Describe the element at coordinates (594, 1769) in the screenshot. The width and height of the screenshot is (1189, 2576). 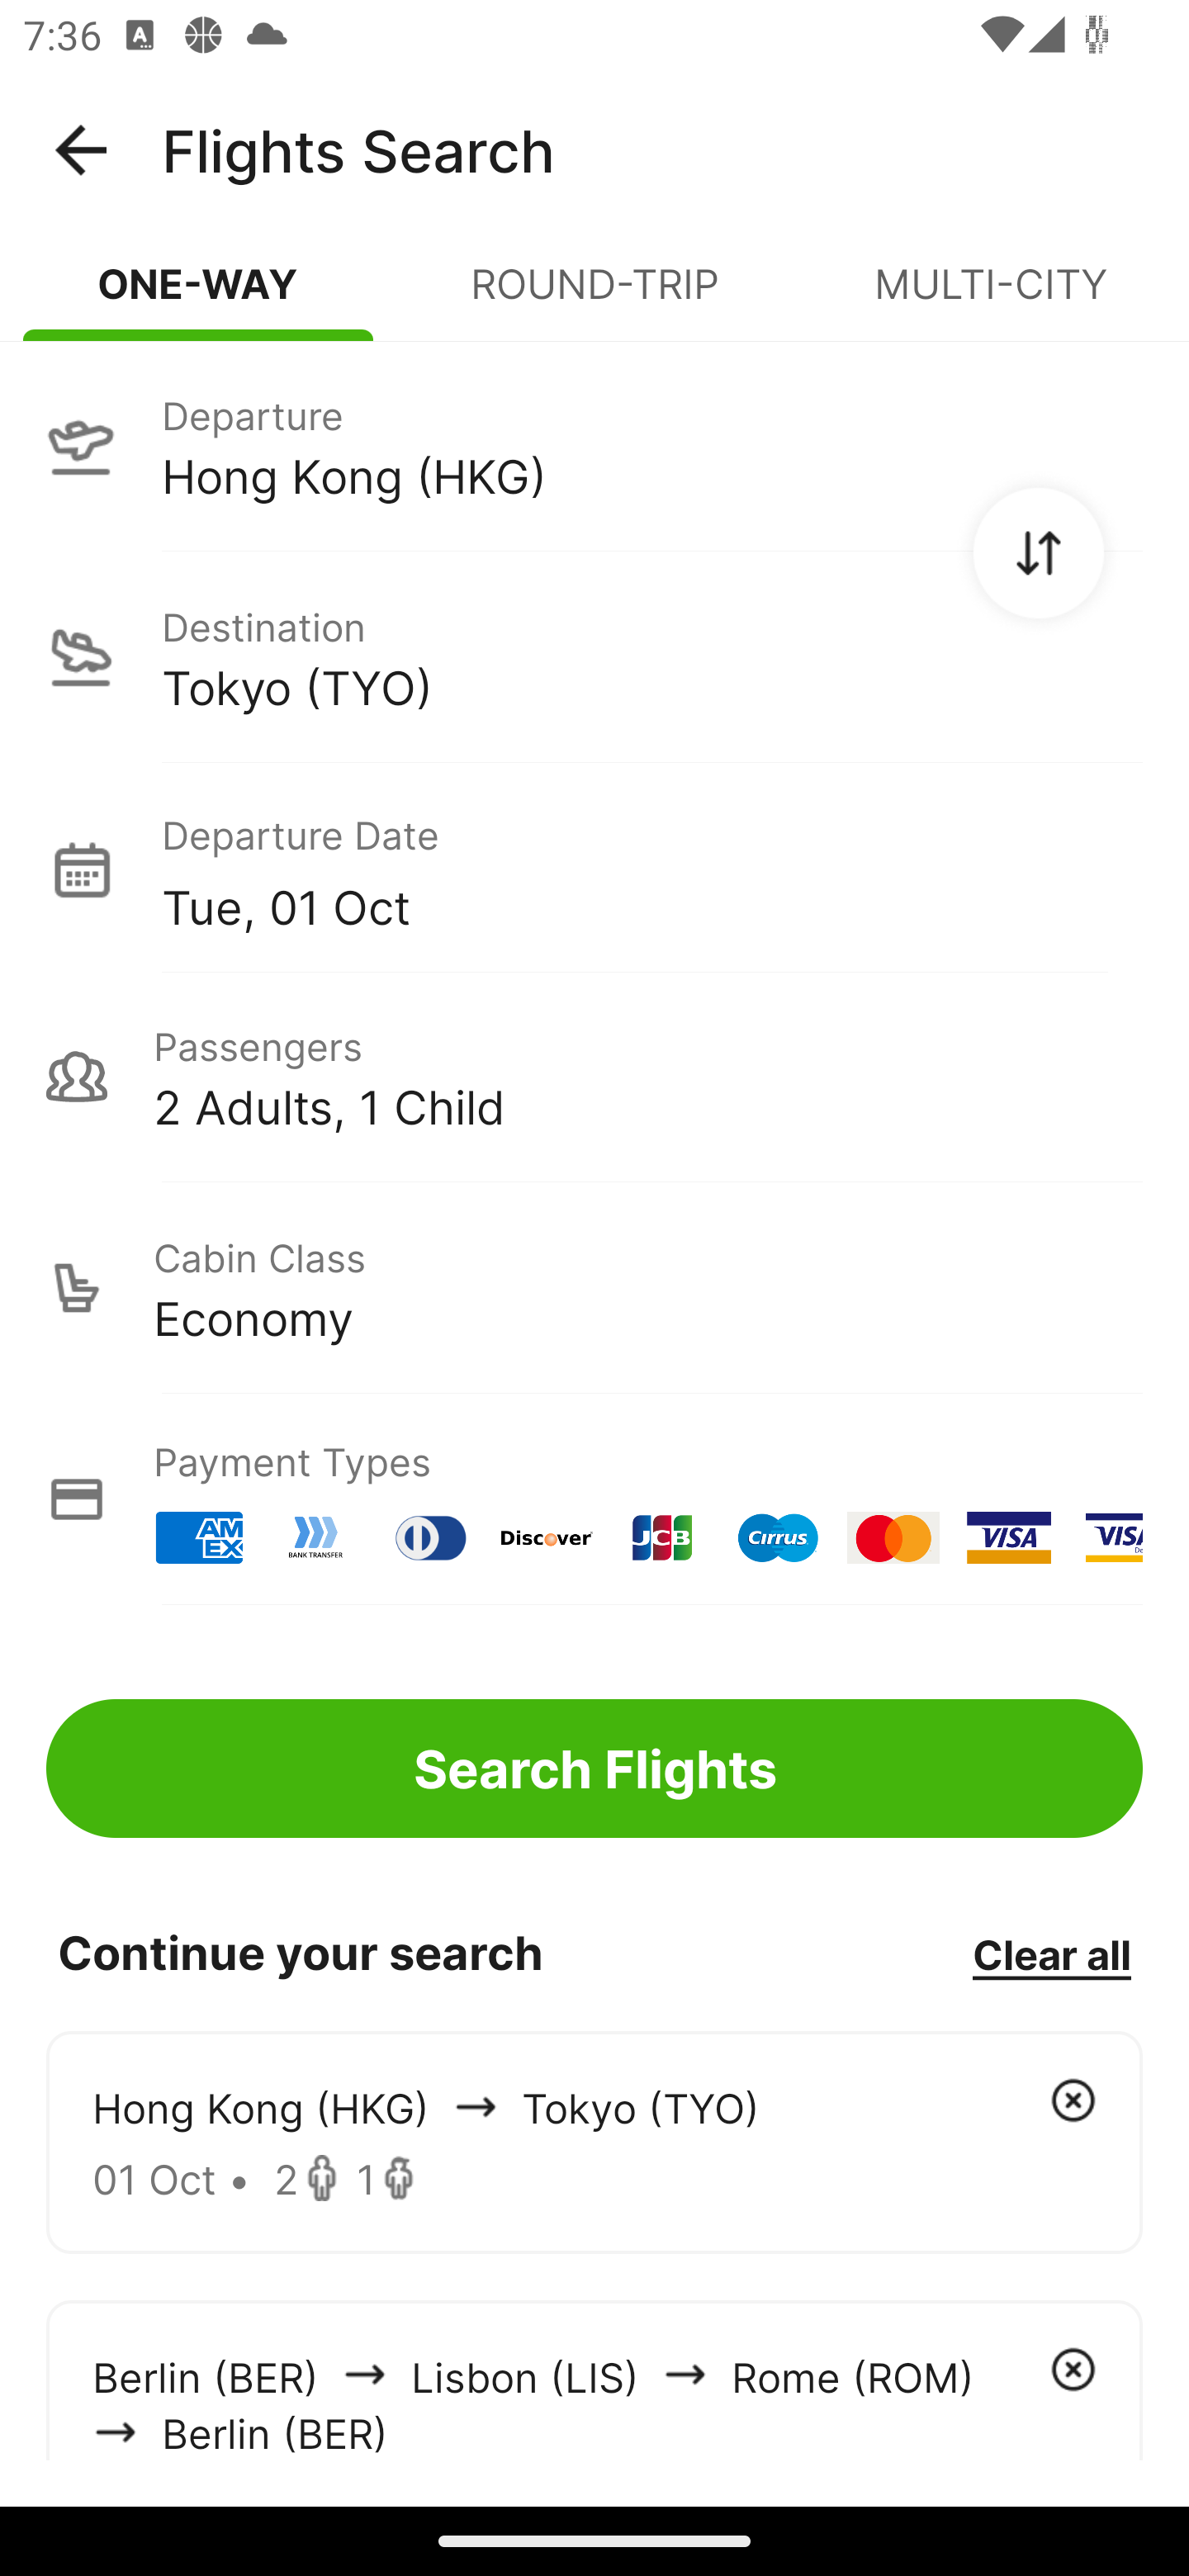
I see `Search Flights` at that location.